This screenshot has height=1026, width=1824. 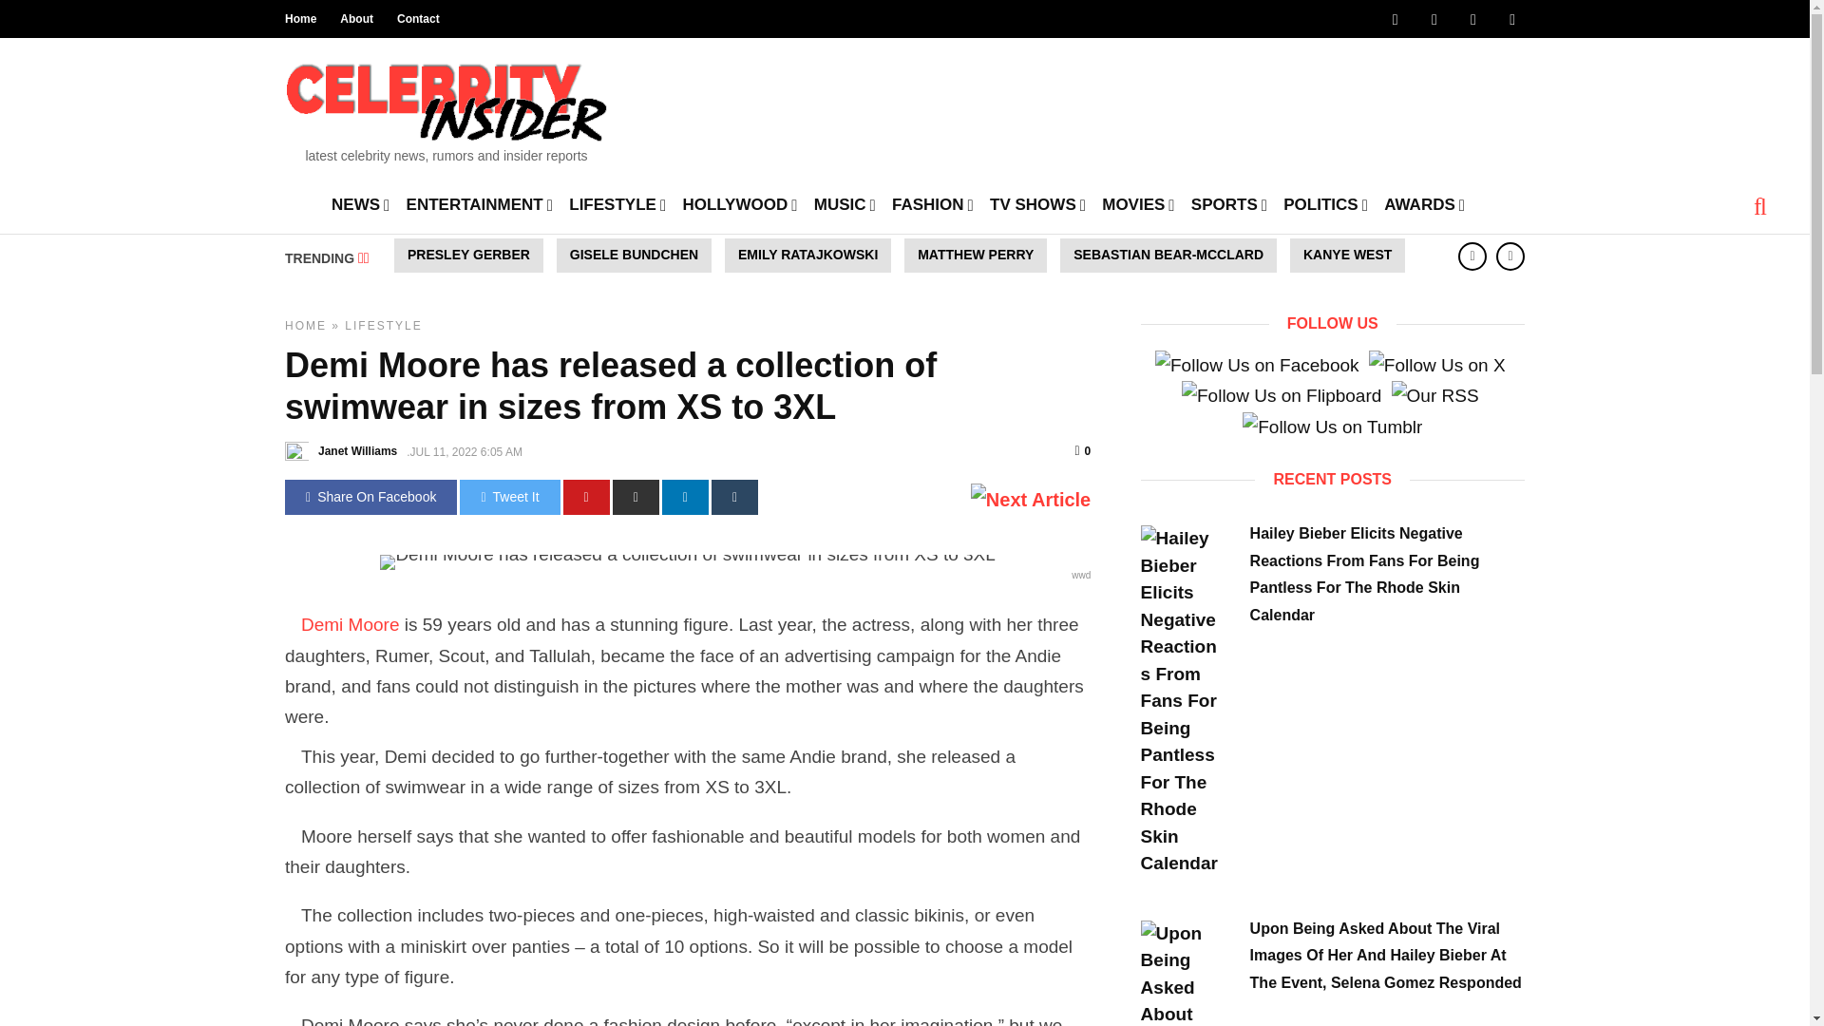 What do you see at coordinates (446, 106) in the screenshot?
I see `latest celebrity news, rumors and insider reports` at bounding box center [446, 106].